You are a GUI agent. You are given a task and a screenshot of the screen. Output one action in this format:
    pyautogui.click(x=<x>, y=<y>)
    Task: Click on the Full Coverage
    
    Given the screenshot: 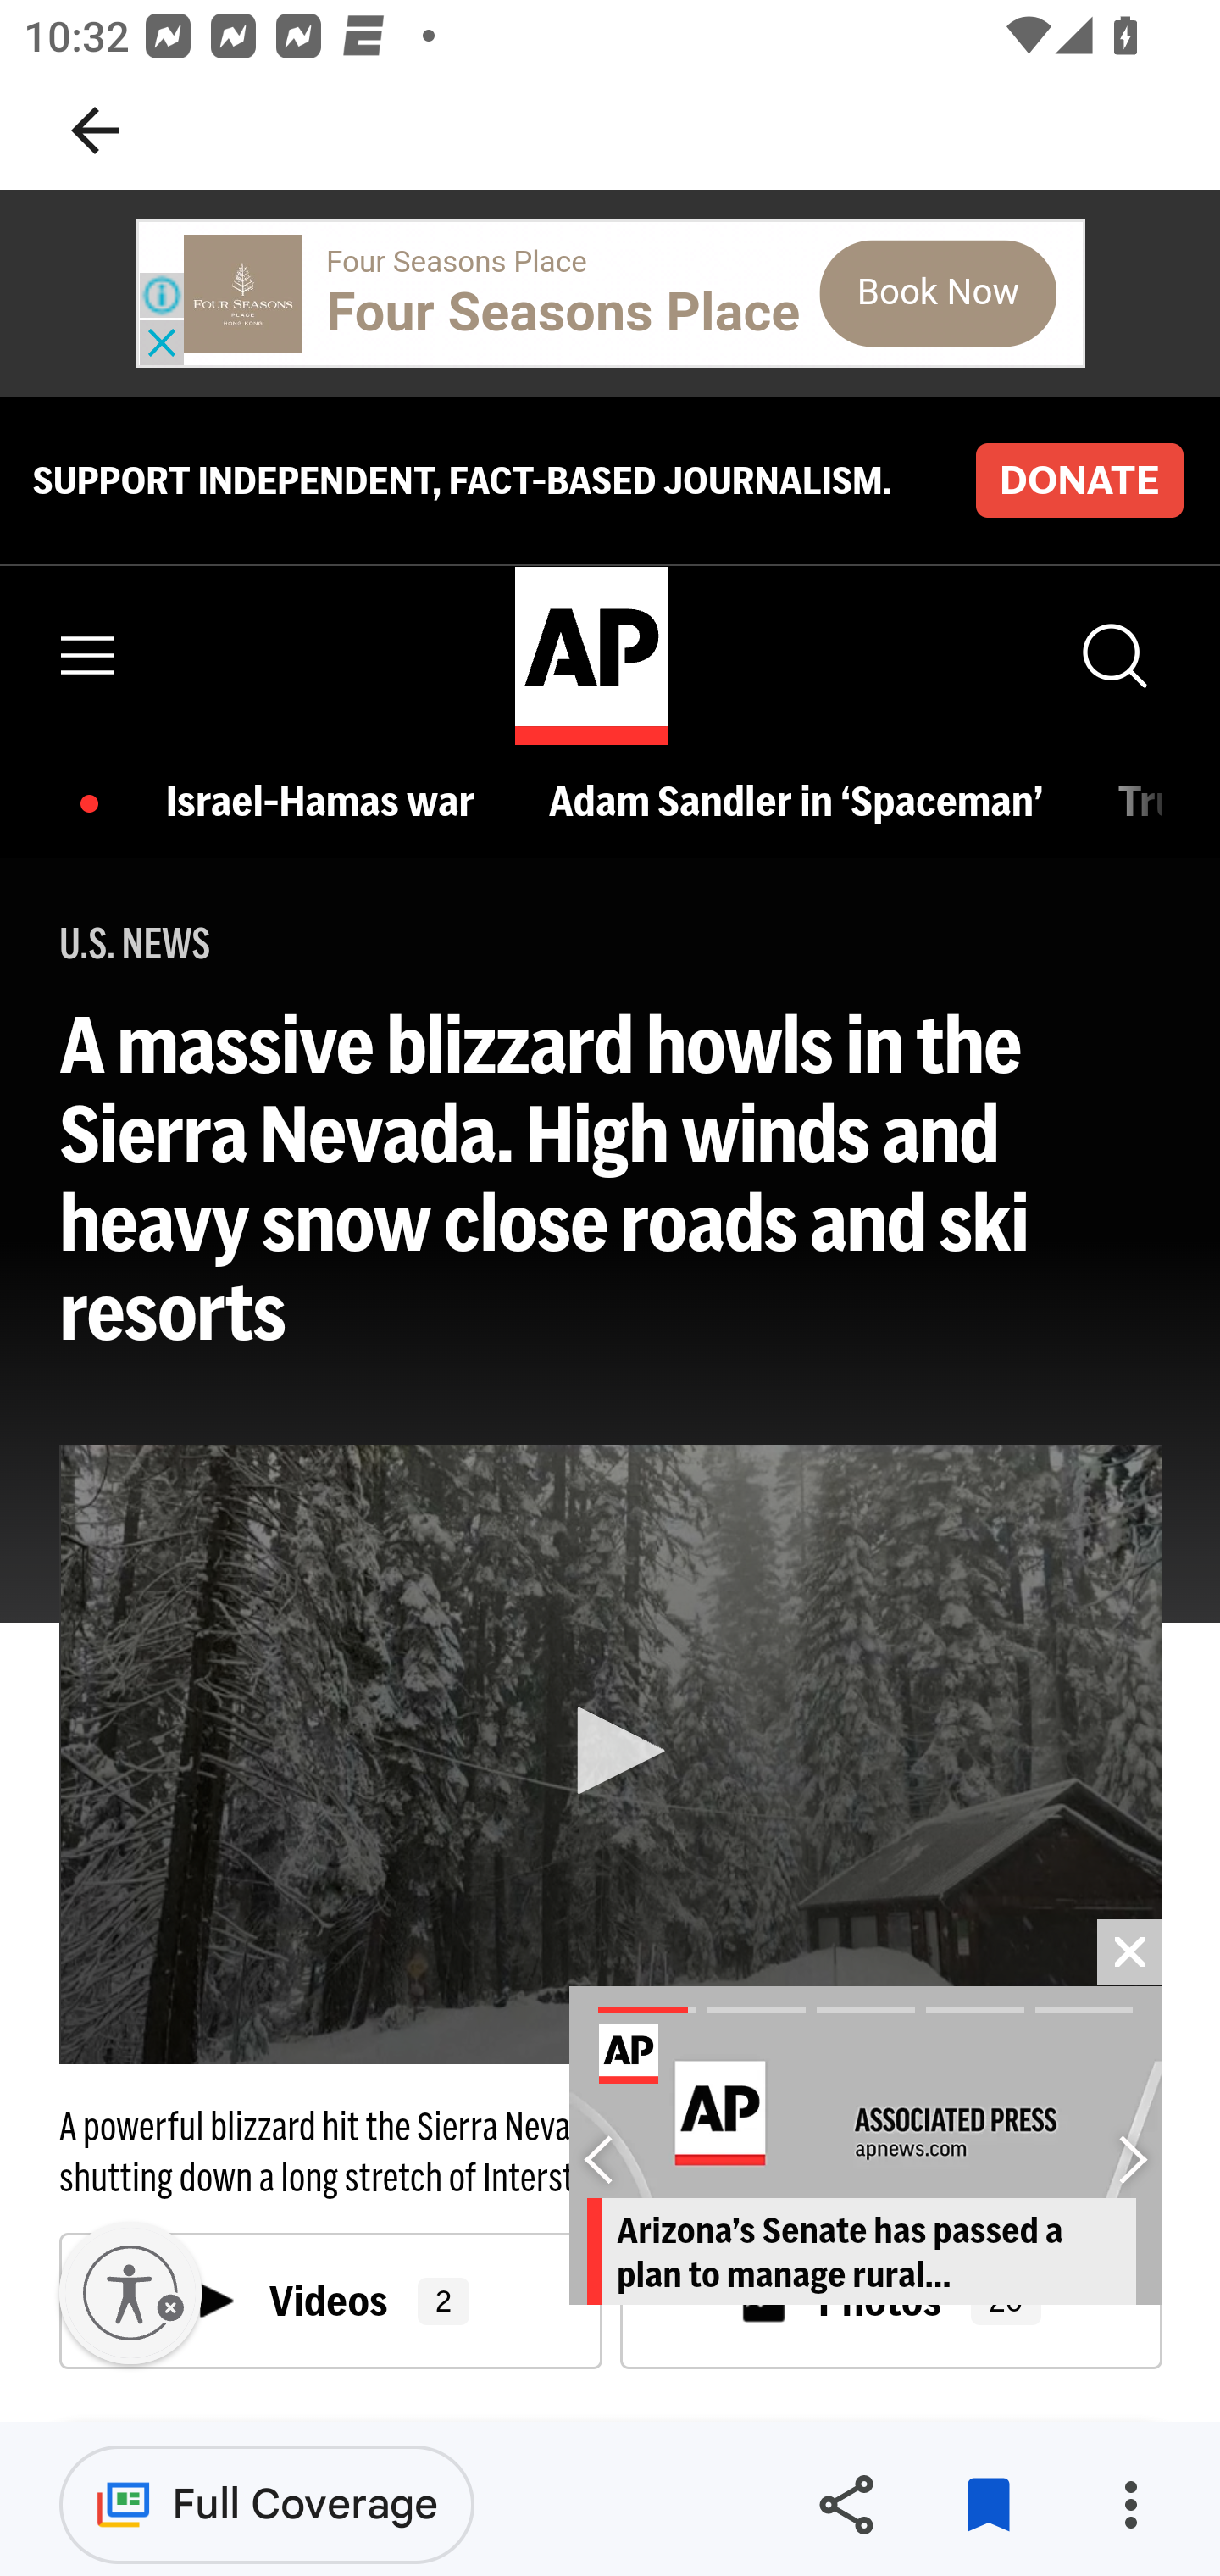 What is the action you would take?
    pyautogui.click(x=267, y=2503)
    